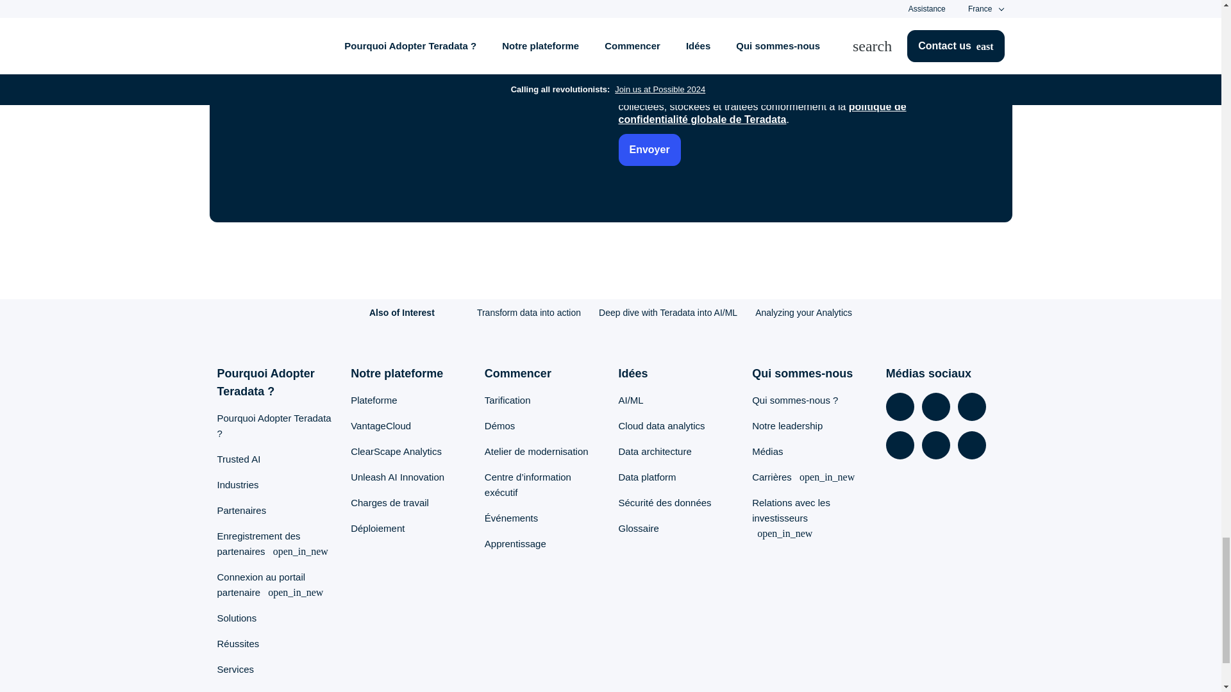 The width and height of the screenshot is (1231, 692). Describe the element at coordinates (238, 459) in the screenshot. I see `Trusted AI` at that location.